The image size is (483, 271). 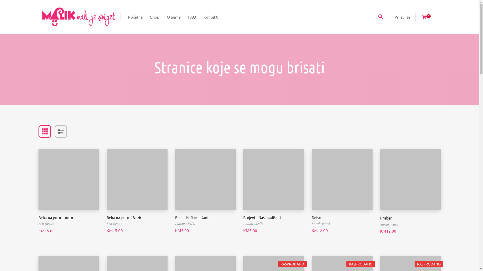 I want to click on Sarah Ward, so click(x=321, y=224).